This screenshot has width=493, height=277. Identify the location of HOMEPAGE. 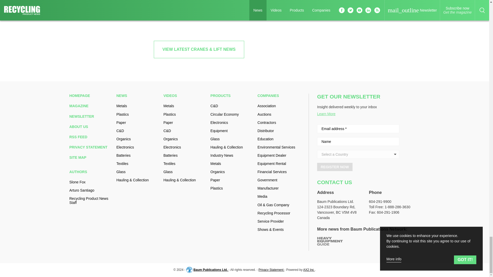
(91, 96).